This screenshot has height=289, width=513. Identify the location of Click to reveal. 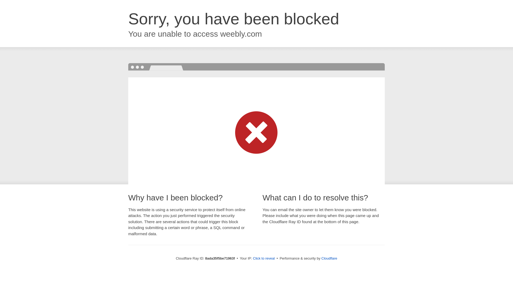
(264, 258).